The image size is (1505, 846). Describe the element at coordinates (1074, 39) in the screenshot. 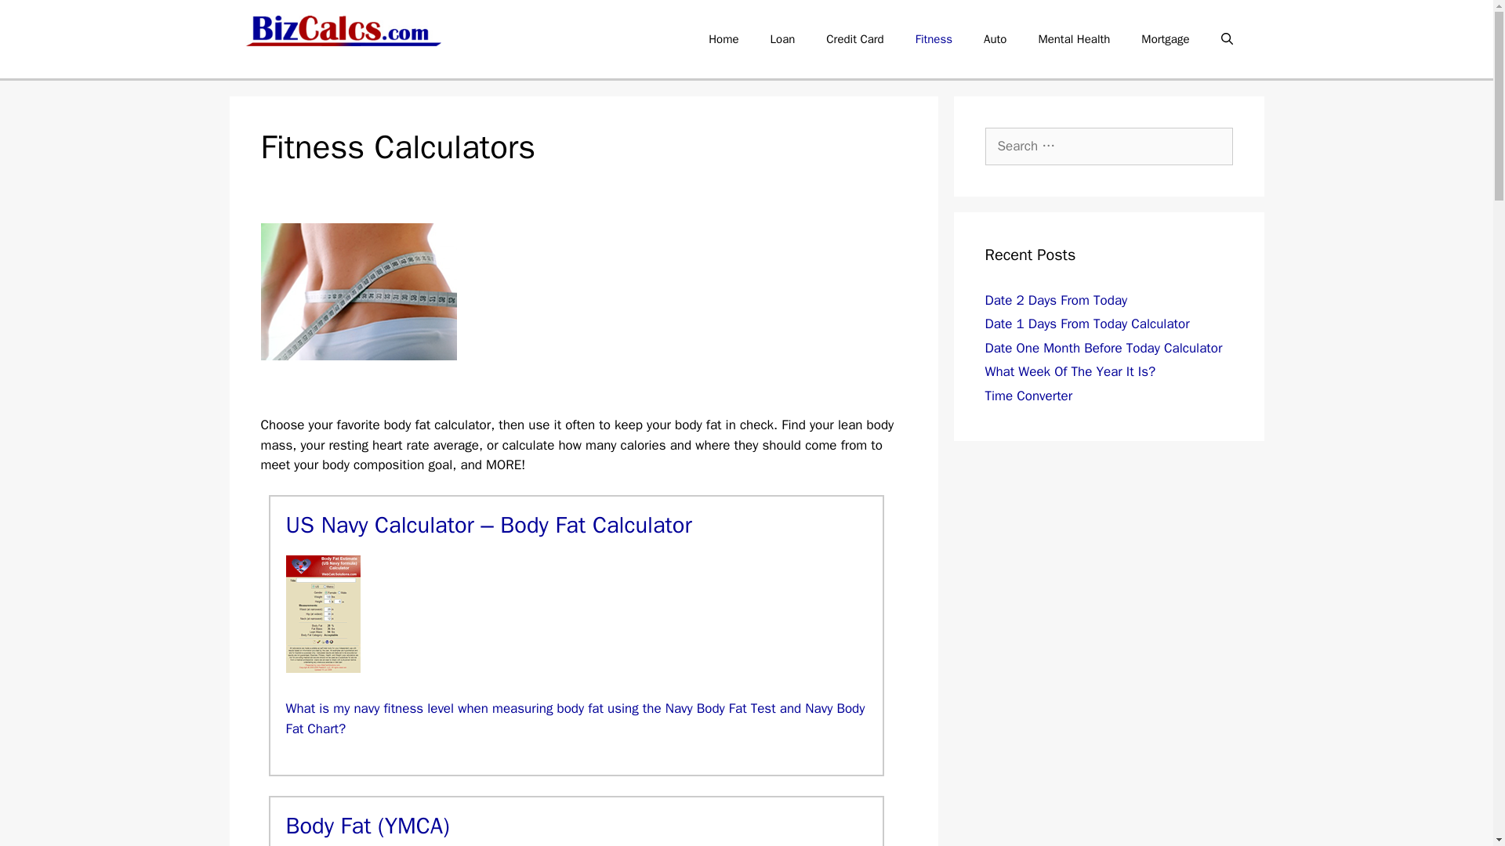

I see `Mental Health` at that location.